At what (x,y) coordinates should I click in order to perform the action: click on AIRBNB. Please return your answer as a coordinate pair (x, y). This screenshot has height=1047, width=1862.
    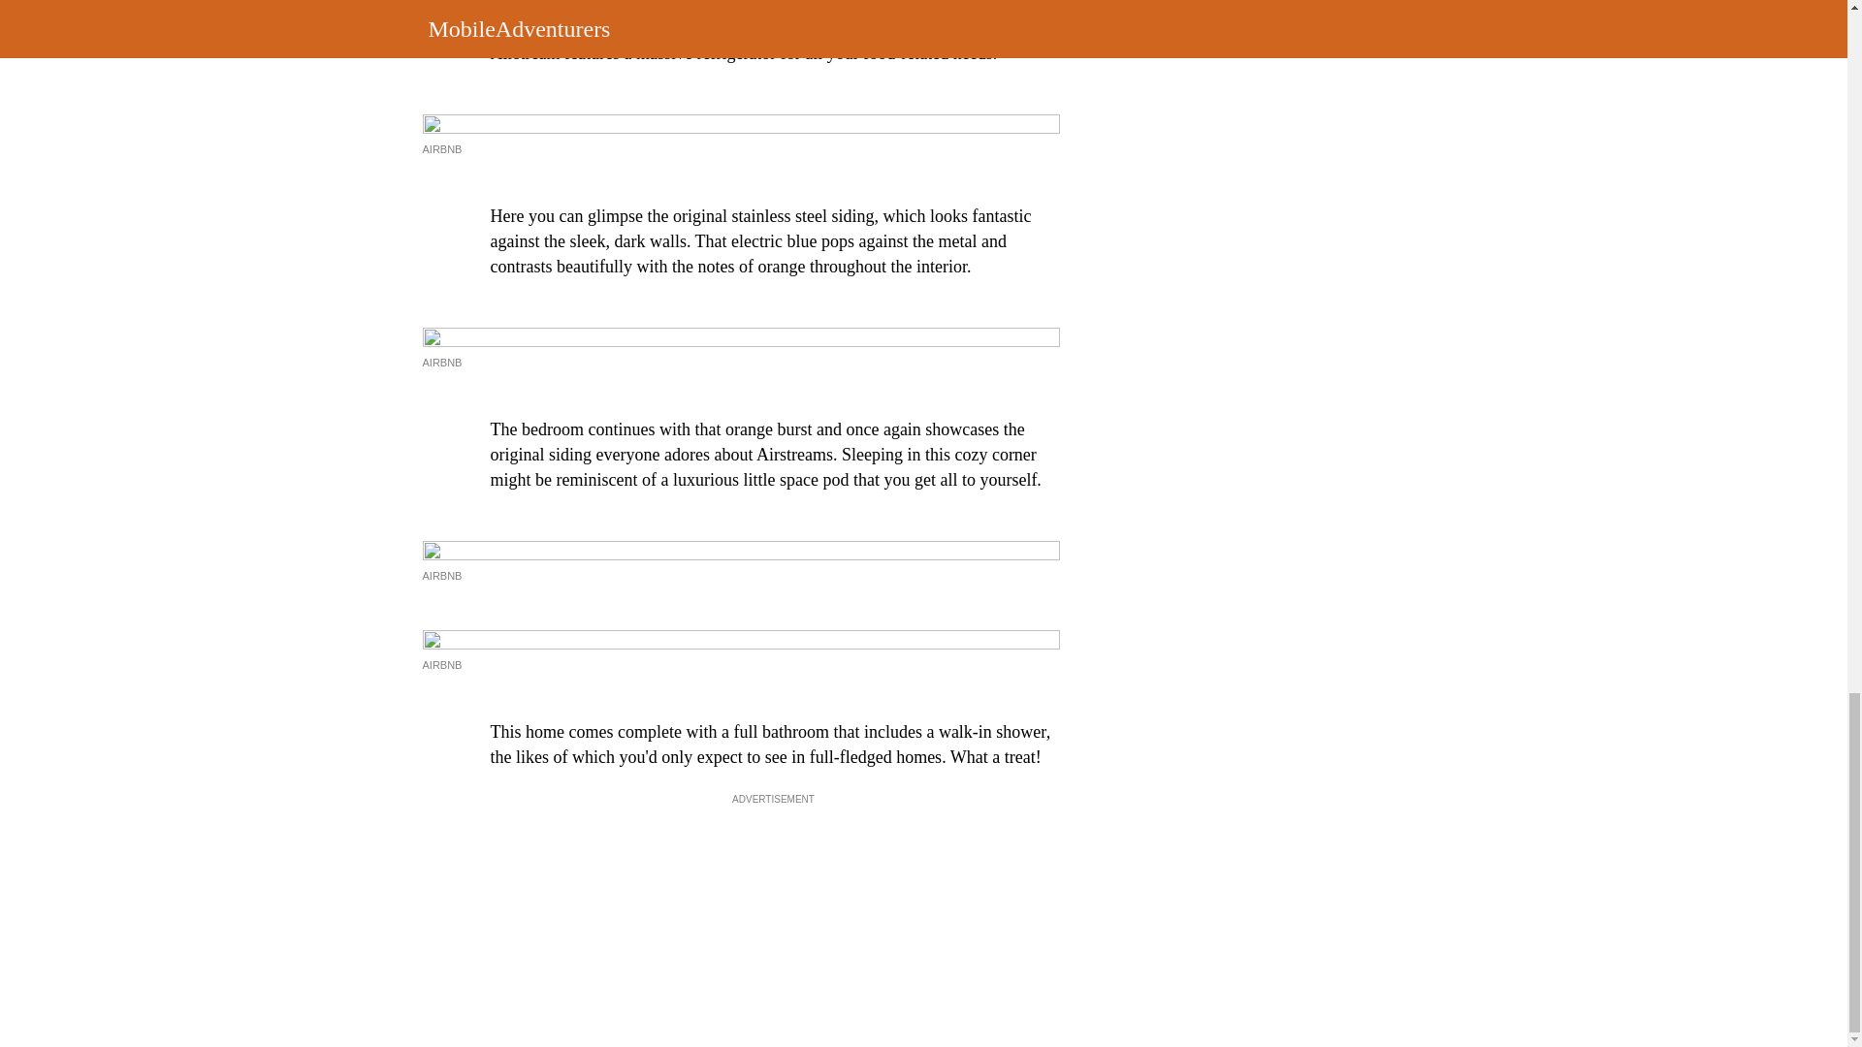
    Looking at the image, I should click on (442, 665).